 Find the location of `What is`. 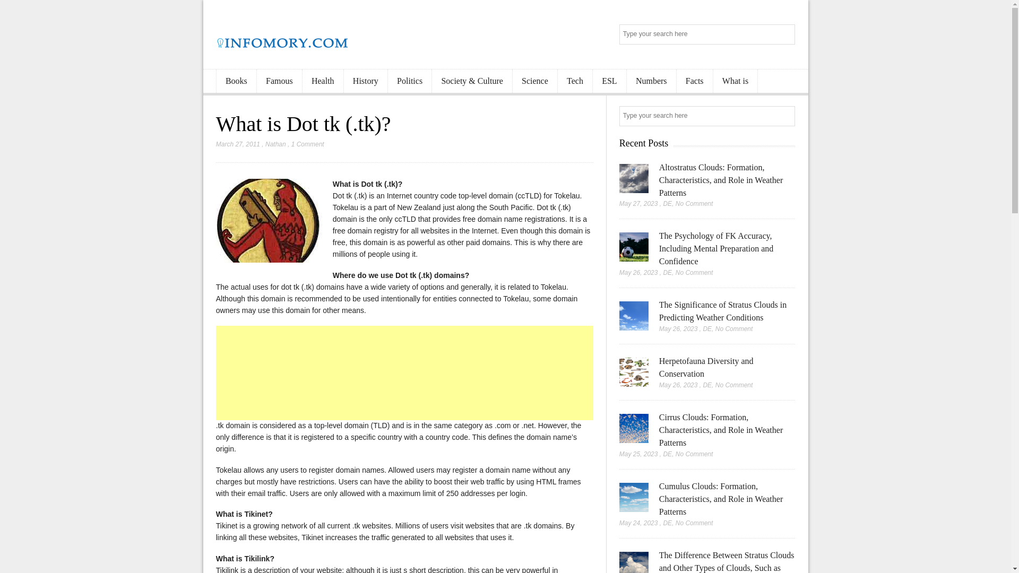

What is is located at coordinates (736, 81).